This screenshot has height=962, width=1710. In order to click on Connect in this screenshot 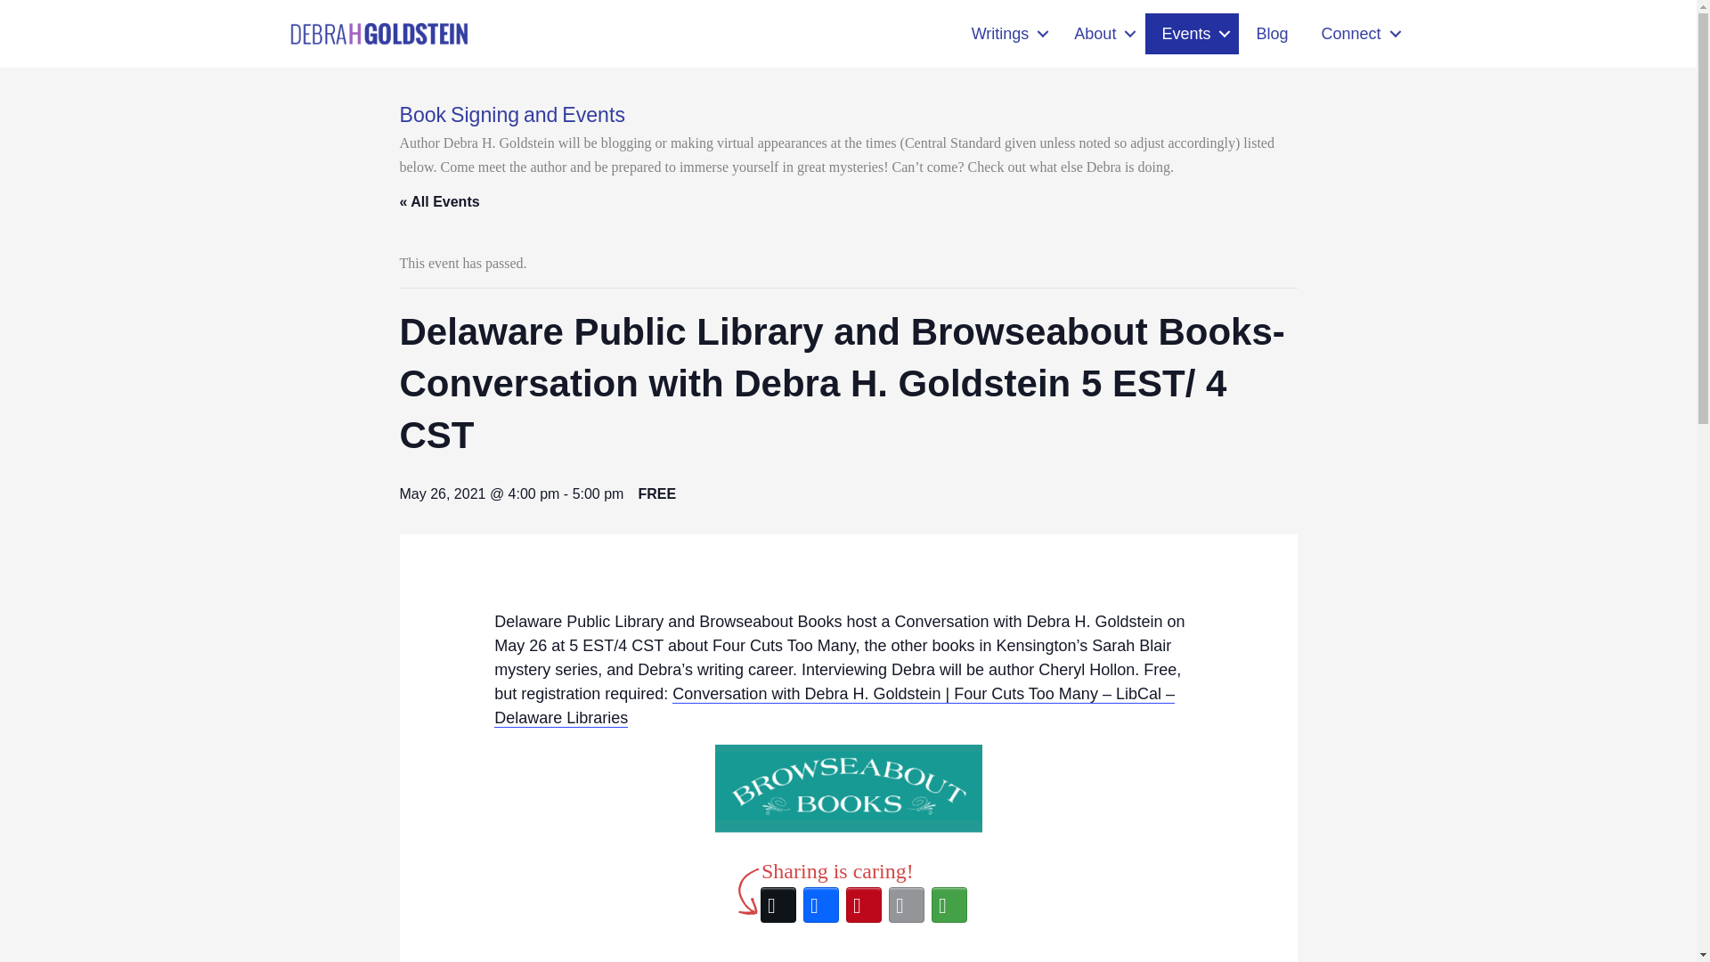, I will do `click(1356, 34)`.